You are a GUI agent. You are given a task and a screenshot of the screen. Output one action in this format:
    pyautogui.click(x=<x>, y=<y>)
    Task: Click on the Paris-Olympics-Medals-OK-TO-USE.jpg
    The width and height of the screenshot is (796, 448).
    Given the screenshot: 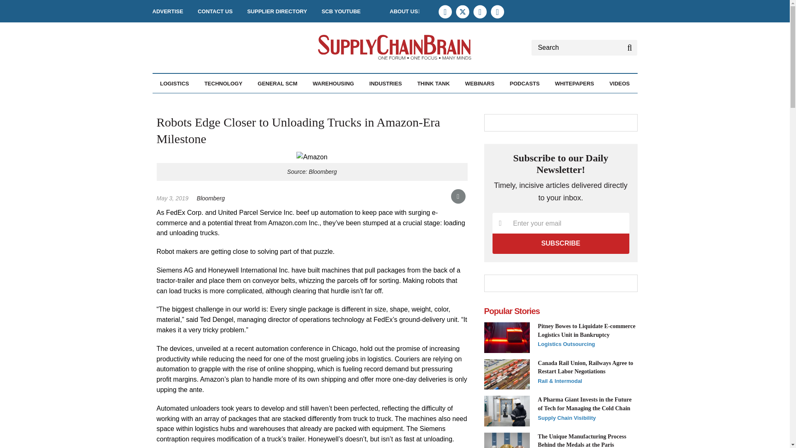 What is the action you would take?
    pyautogui.click(x=507, y=441)
    